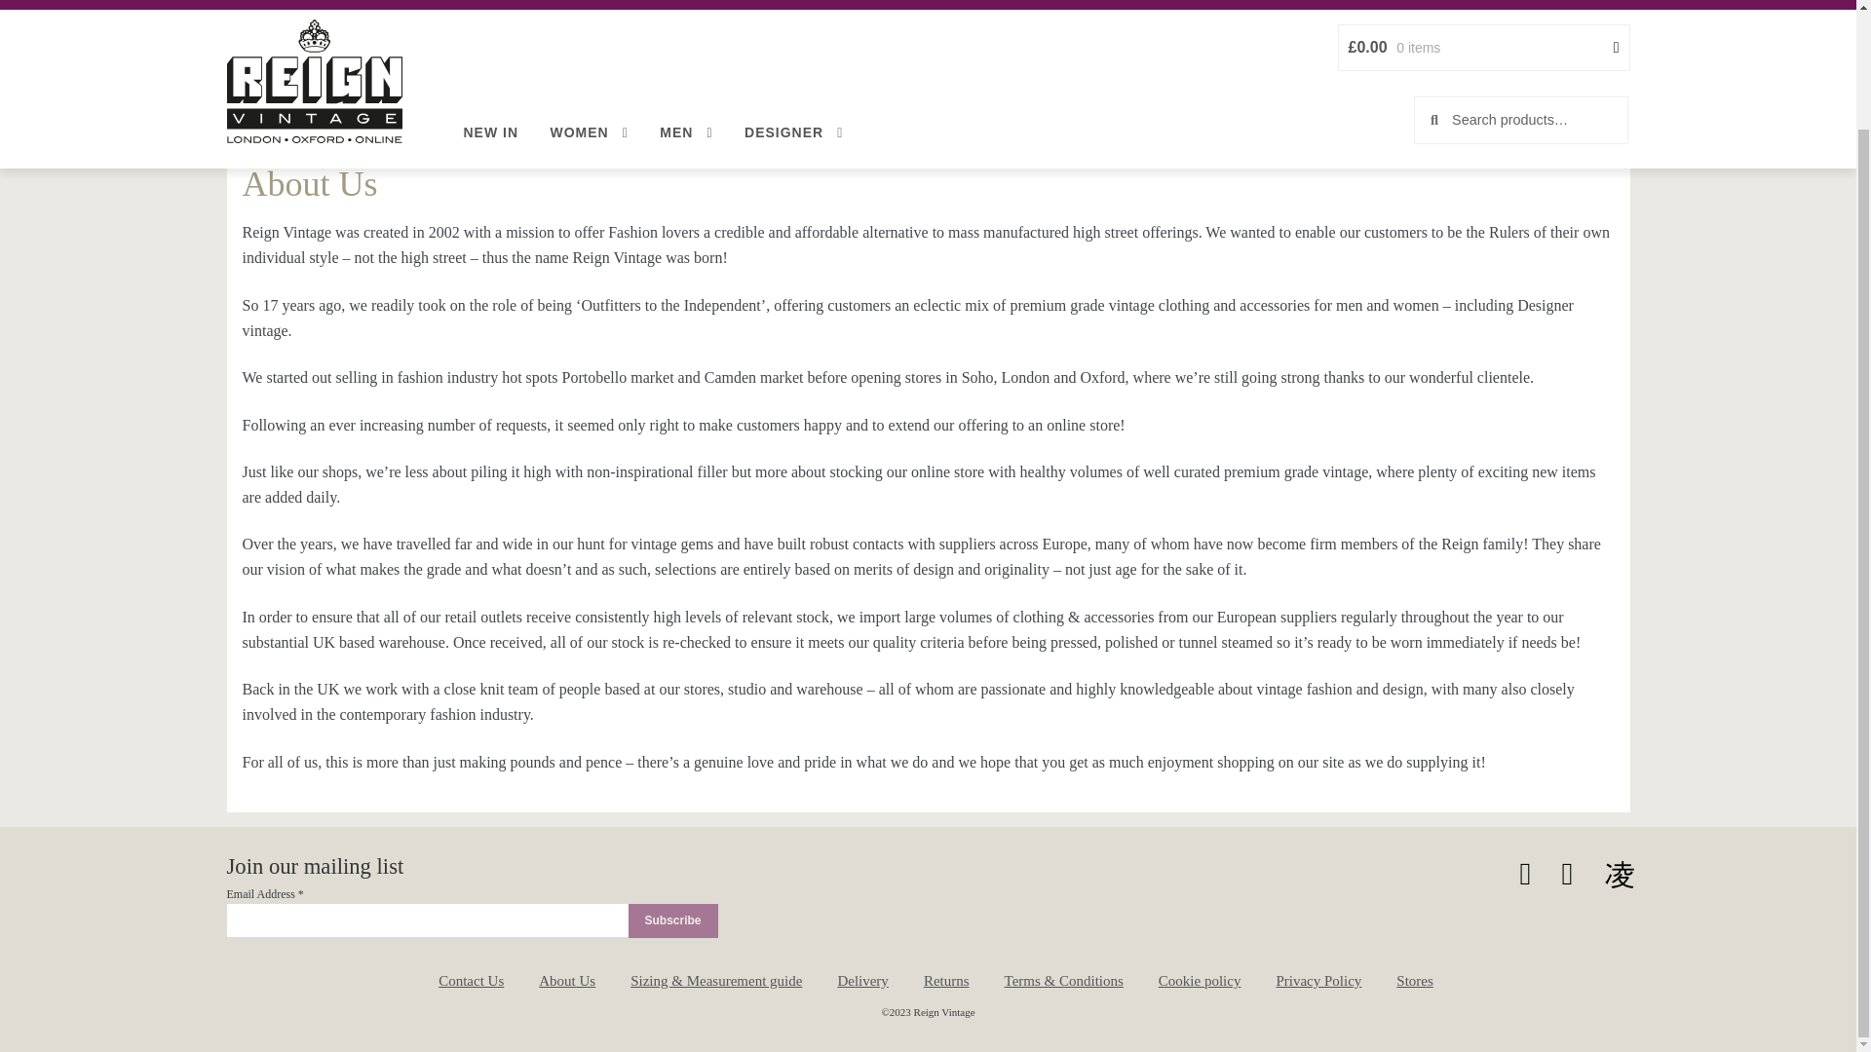  I want to click on Subscribe, so click(671, 920).